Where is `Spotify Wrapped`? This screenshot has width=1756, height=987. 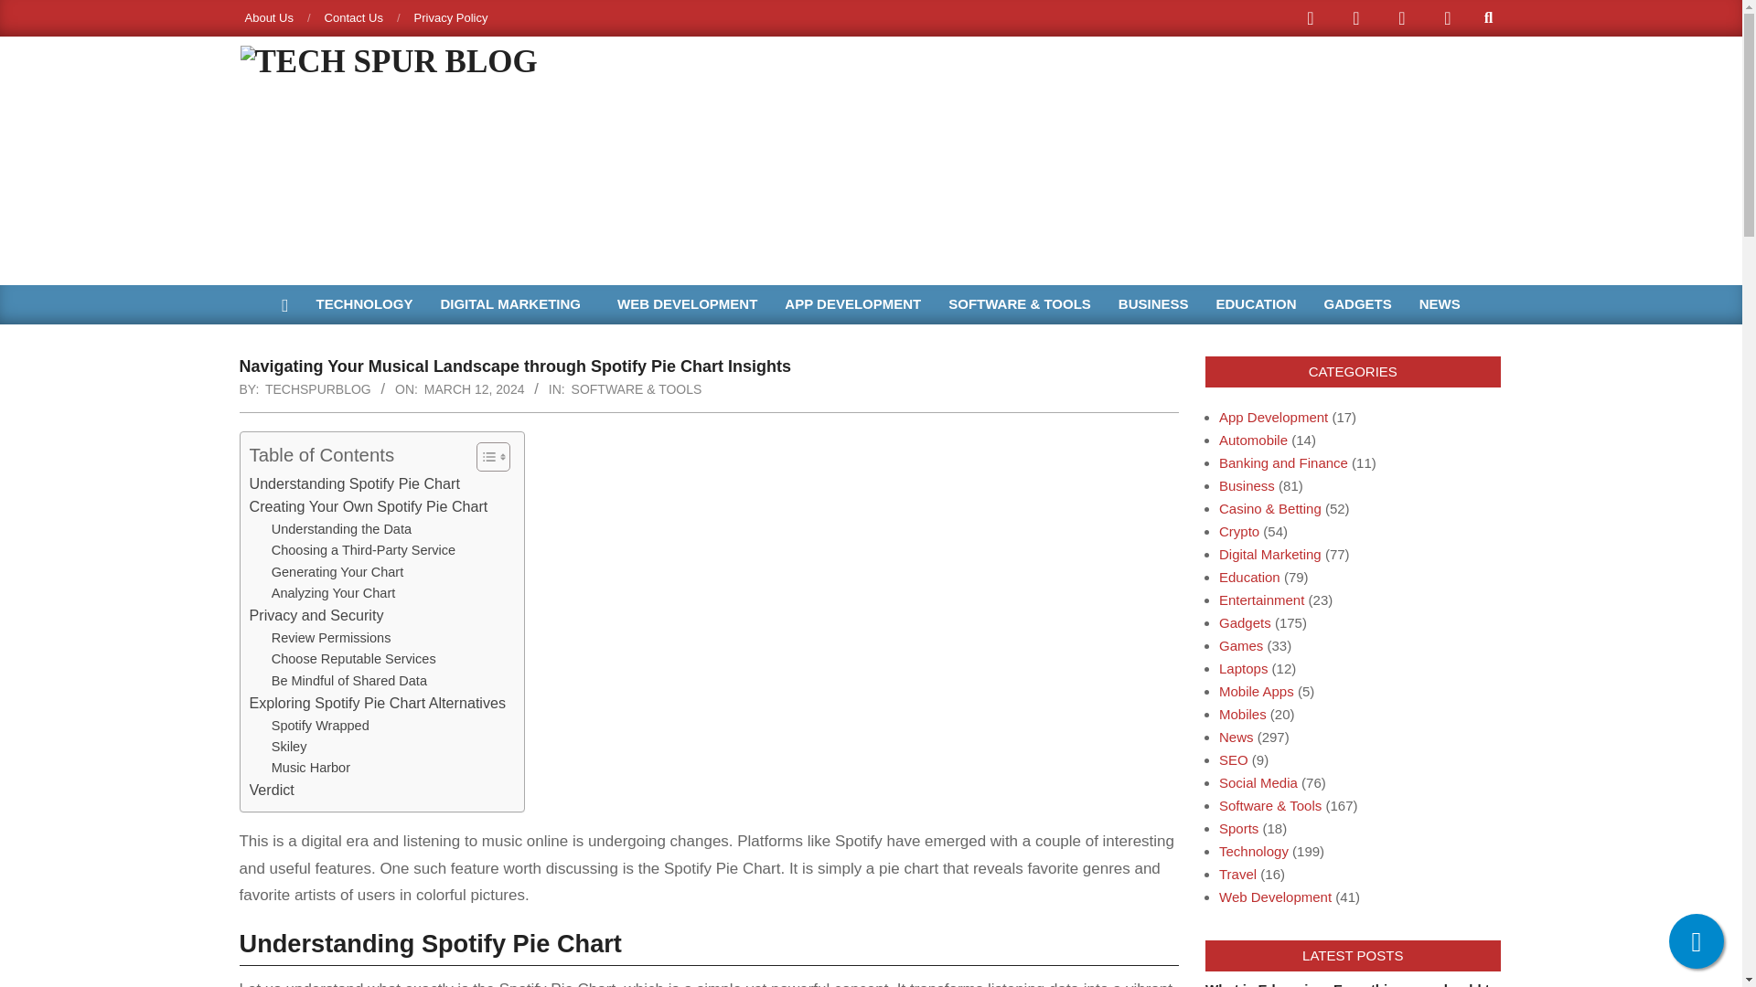
Spotify Wrapped is located at coordinates (320, 726).